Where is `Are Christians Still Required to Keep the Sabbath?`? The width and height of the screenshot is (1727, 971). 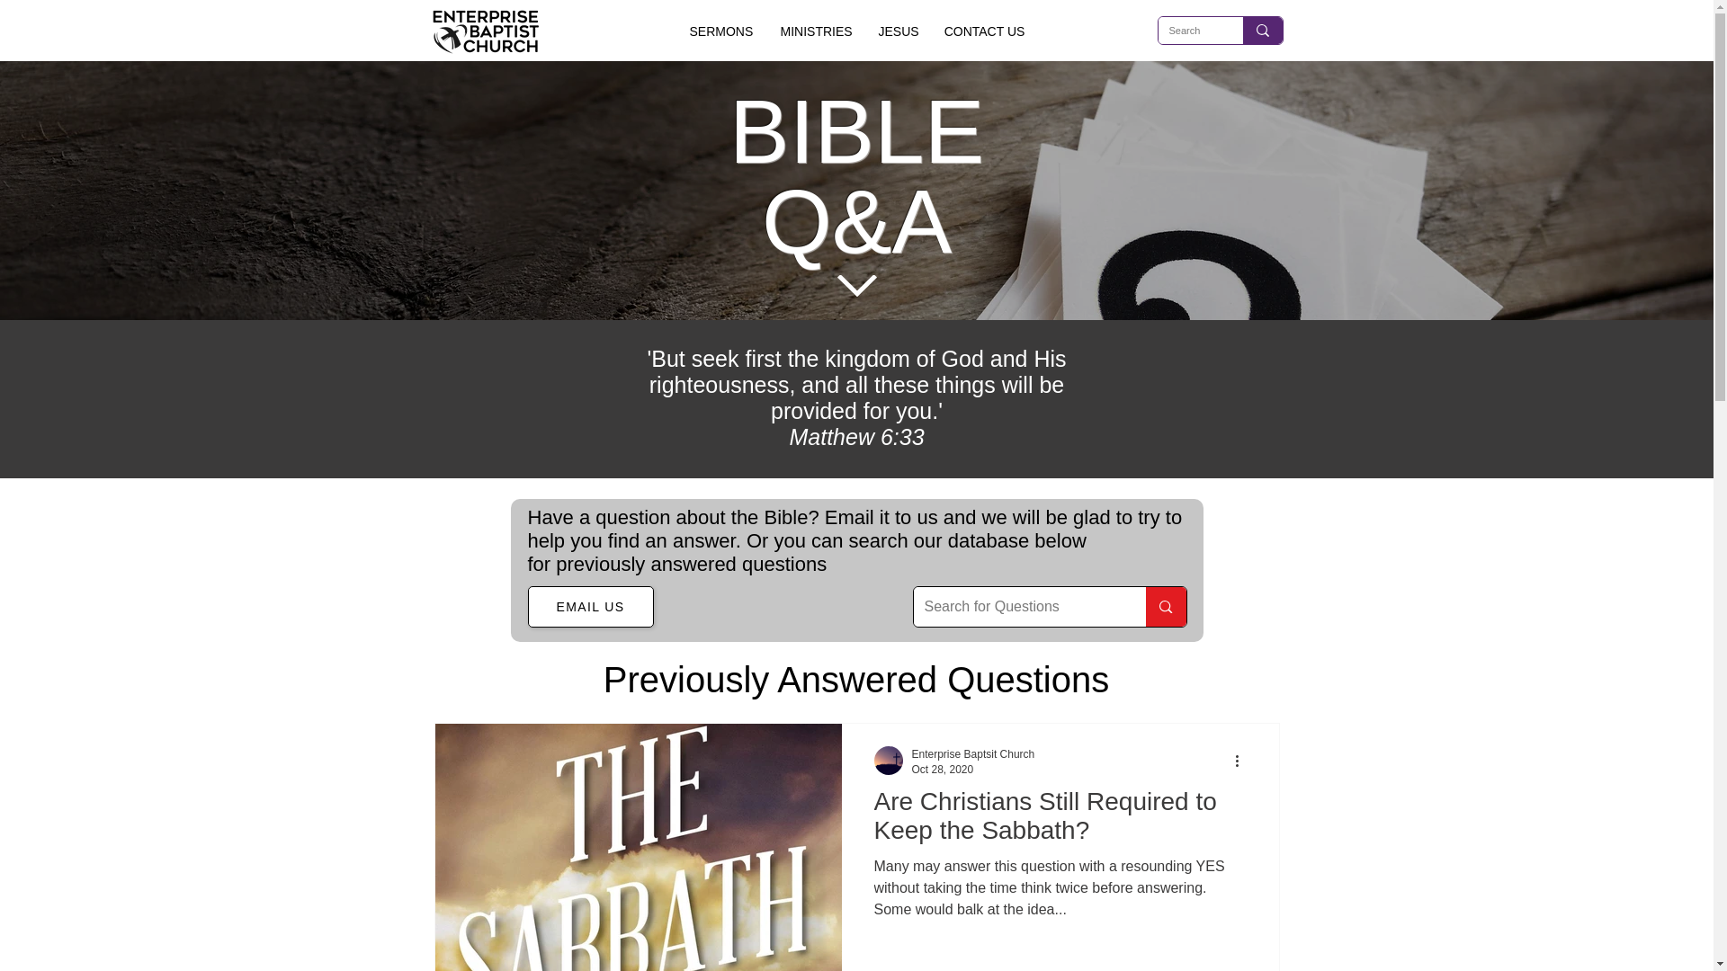
Are Christians Still Required to Keep the Sabbath? is located at coordinates (1060, 820).